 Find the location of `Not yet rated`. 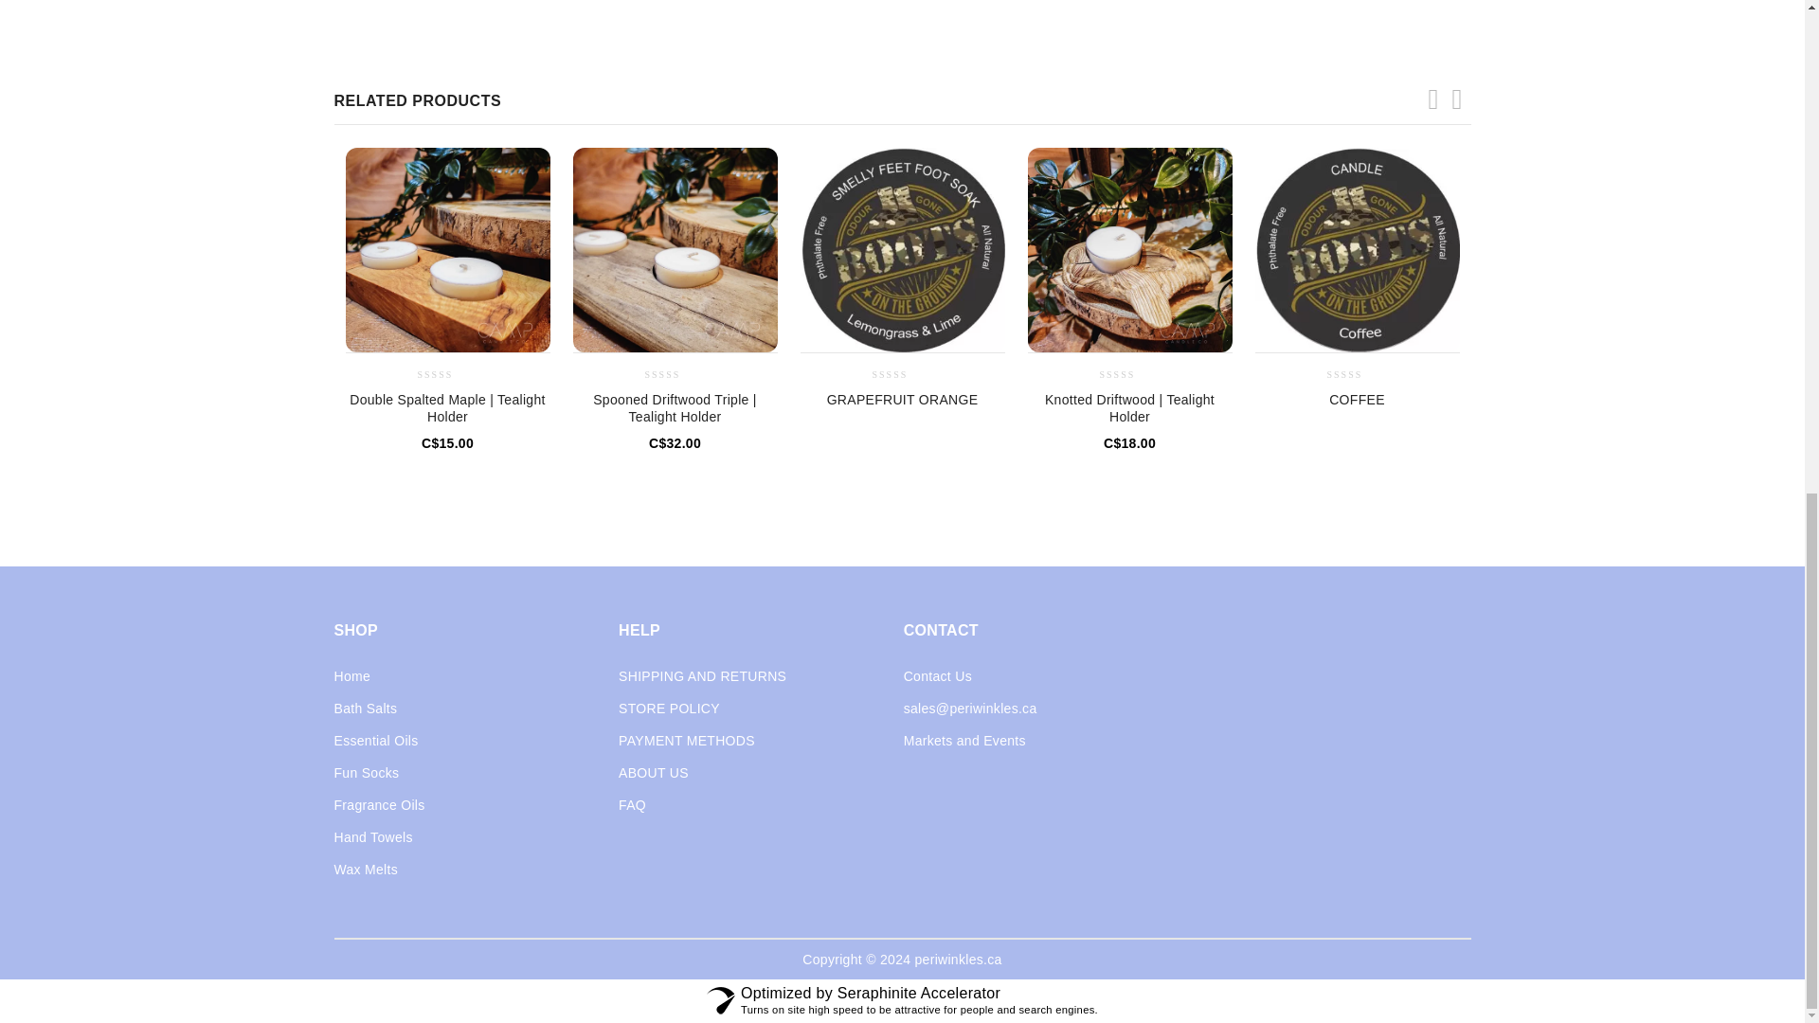

Not yet rated is located at coordinates (901, 375).